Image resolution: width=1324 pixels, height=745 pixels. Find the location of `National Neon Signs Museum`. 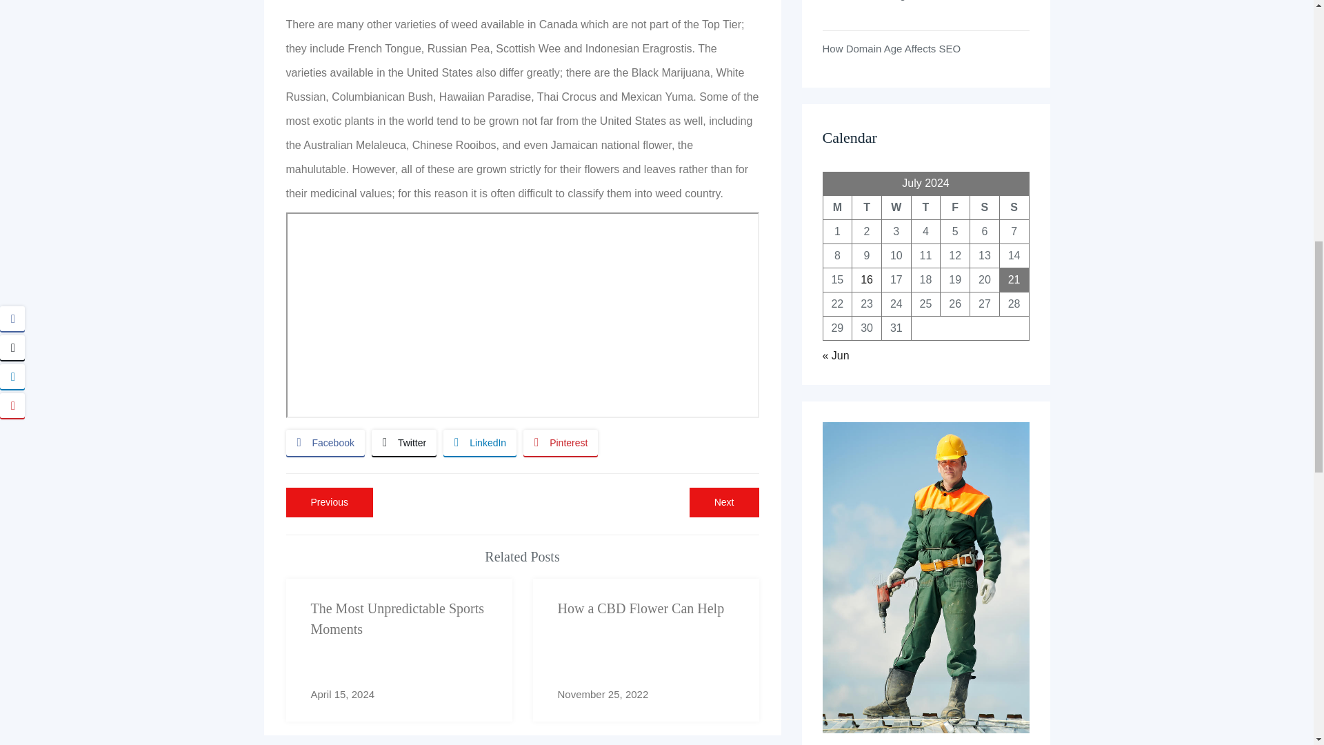

National Neon Signs Museum is located at coordinates (985, 207).